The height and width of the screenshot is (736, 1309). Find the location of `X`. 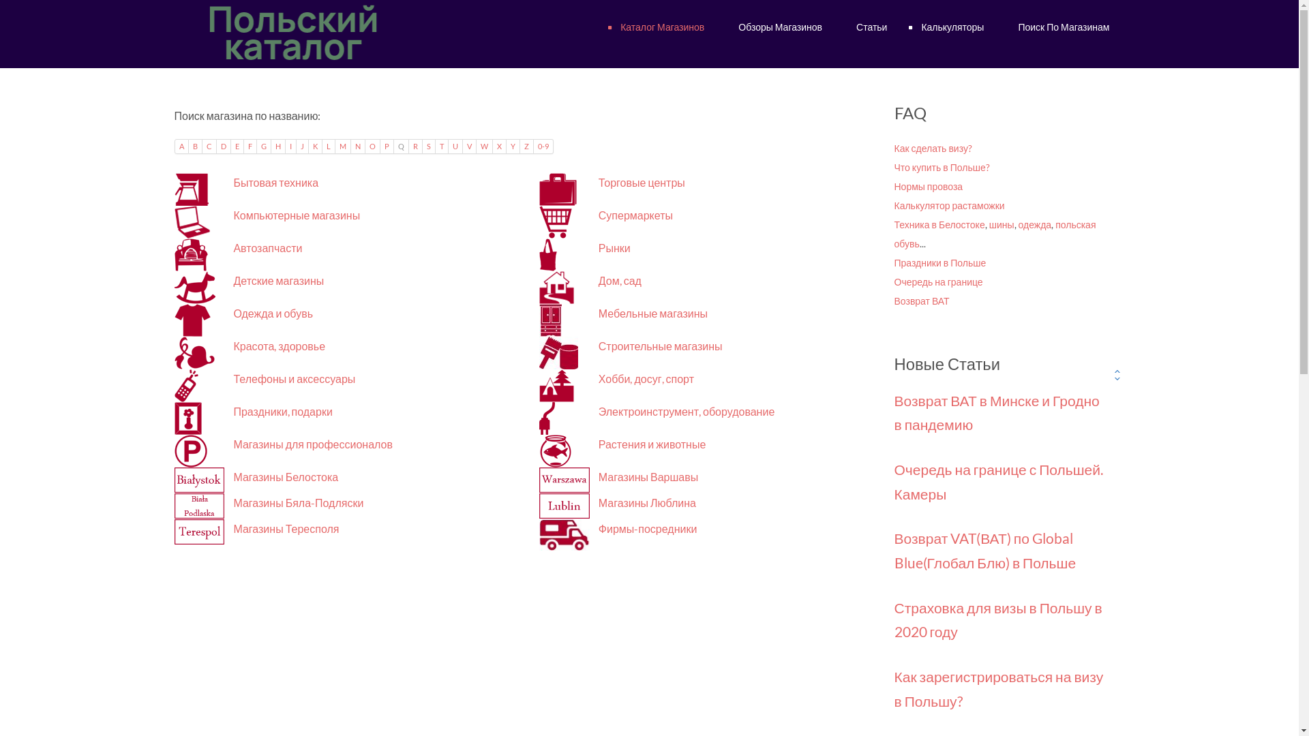

X is located at coordinates (499, 147).